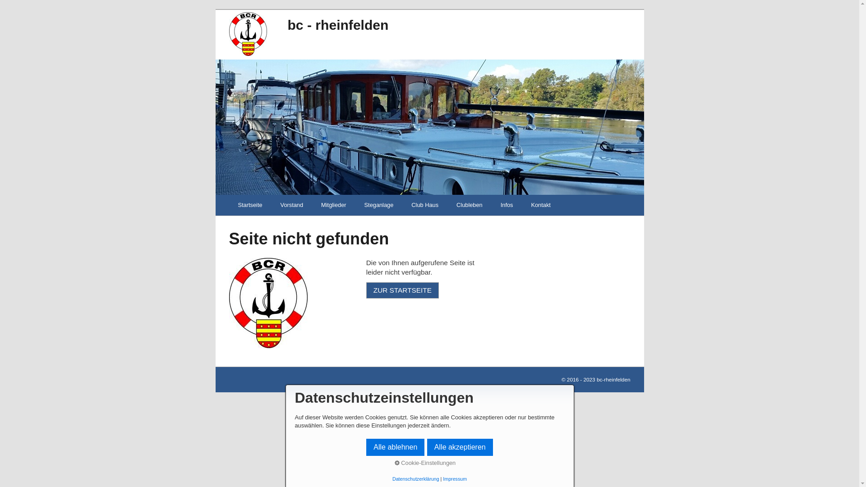 The width and height of the screenshot is (866, 487). Describe the element at coordinates (540, 205) in the screenshot. I see `Kontakt` at that location.